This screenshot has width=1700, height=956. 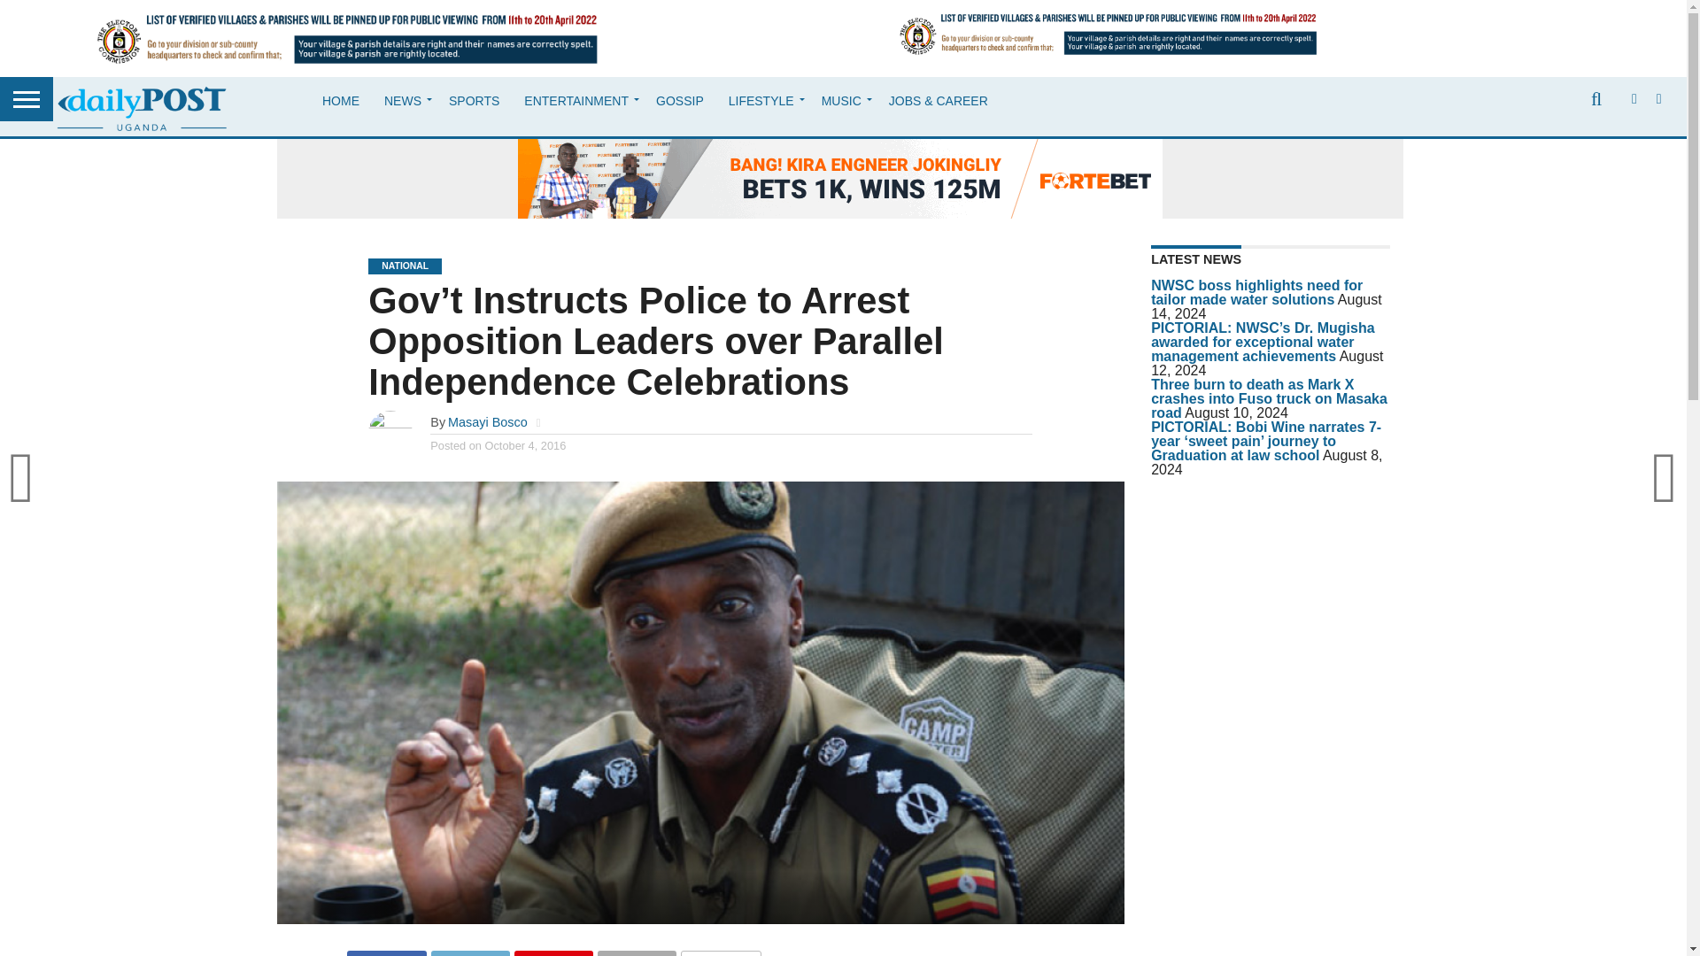 I want to click on Pin This Post, so click(x=552, y=952).